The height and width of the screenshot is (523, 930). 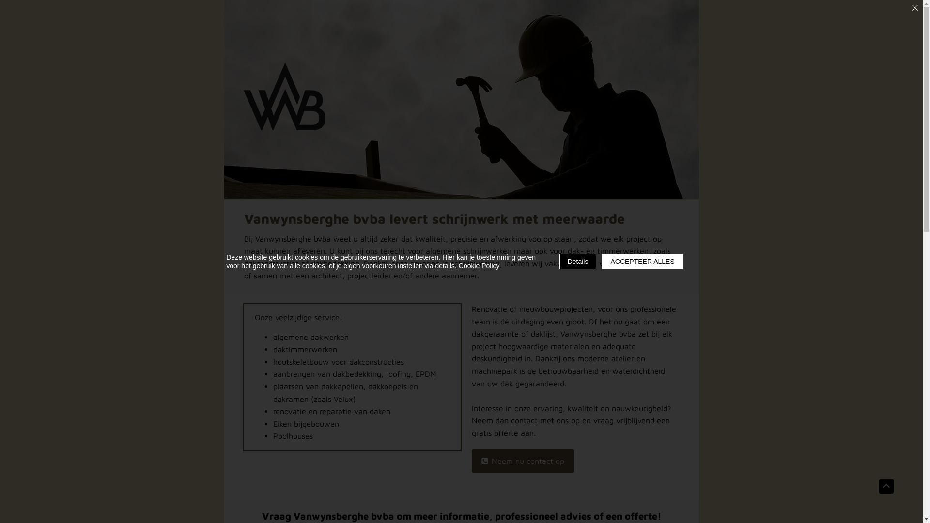 What do you see at coordinates (578, 261) in the screenshot?
I see `Details` at bounding box center [578, 261].